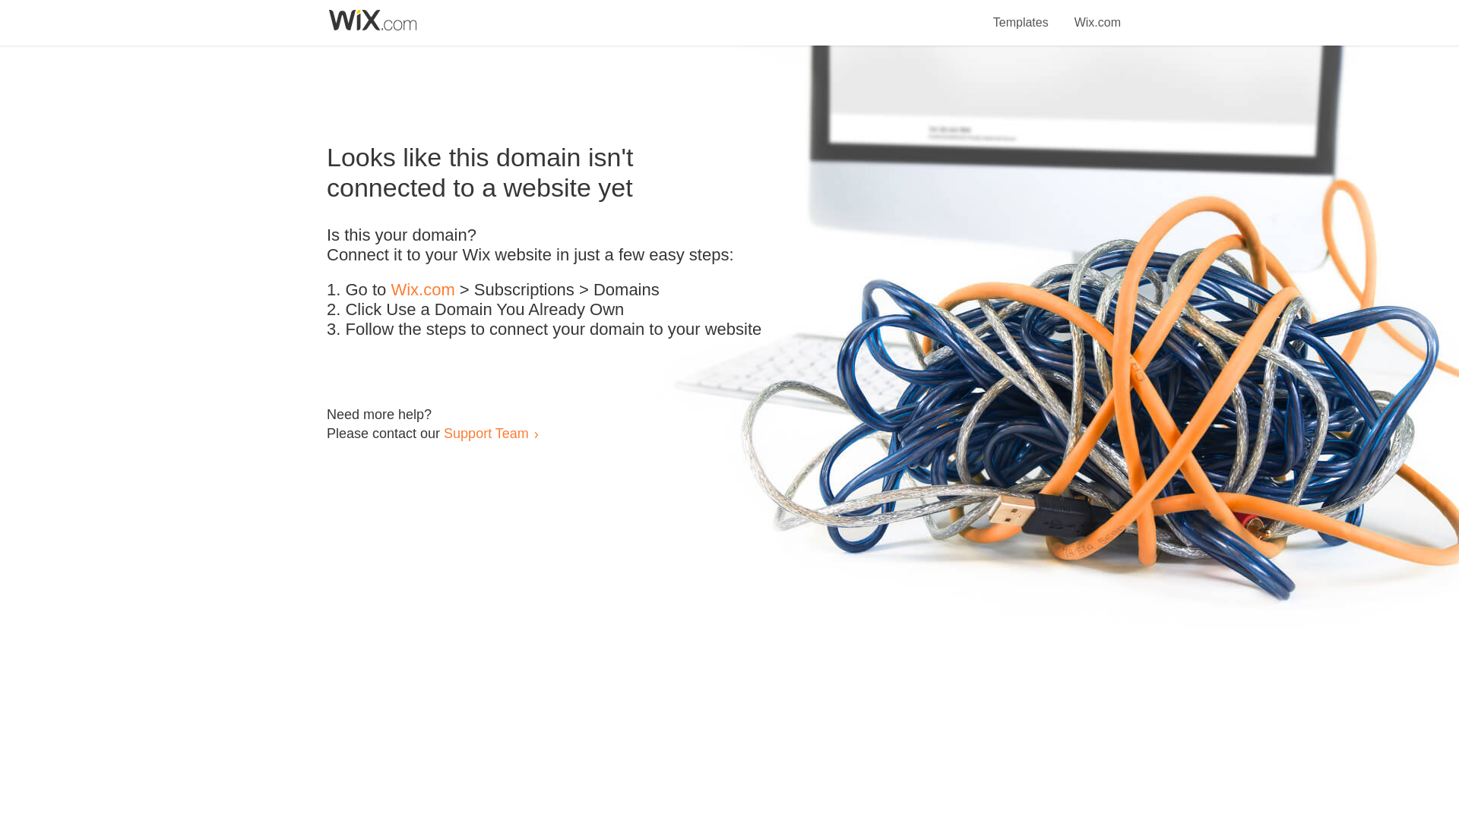  I want to click on Templates, so click(1021, 14).